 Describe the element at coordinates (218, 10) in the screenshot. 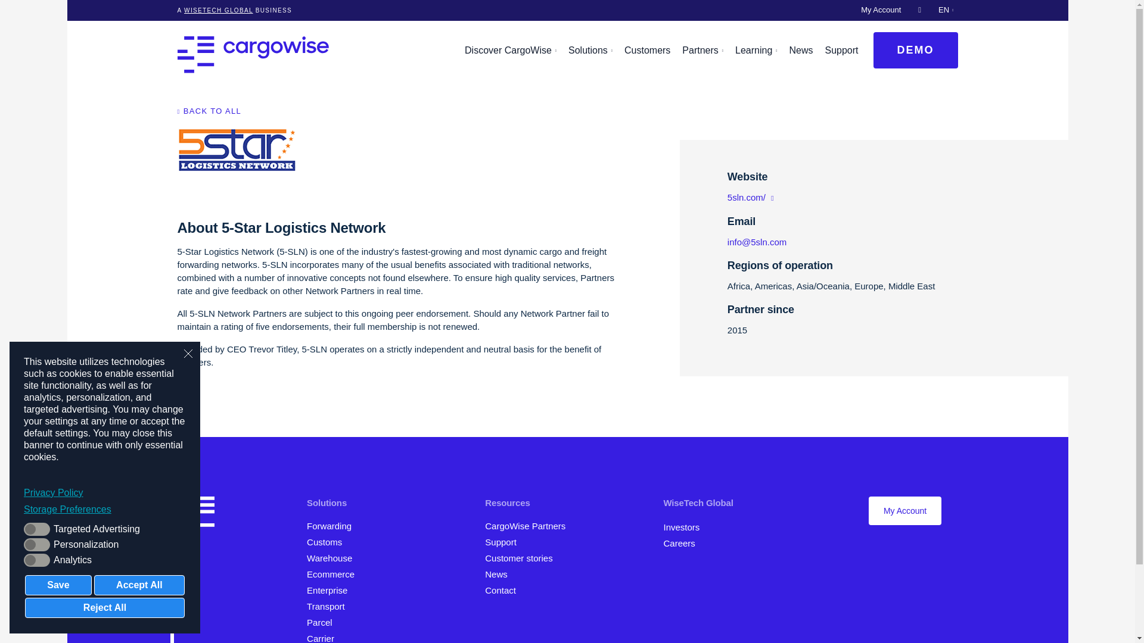

I see `WISETECH GLOBAL` at that location.